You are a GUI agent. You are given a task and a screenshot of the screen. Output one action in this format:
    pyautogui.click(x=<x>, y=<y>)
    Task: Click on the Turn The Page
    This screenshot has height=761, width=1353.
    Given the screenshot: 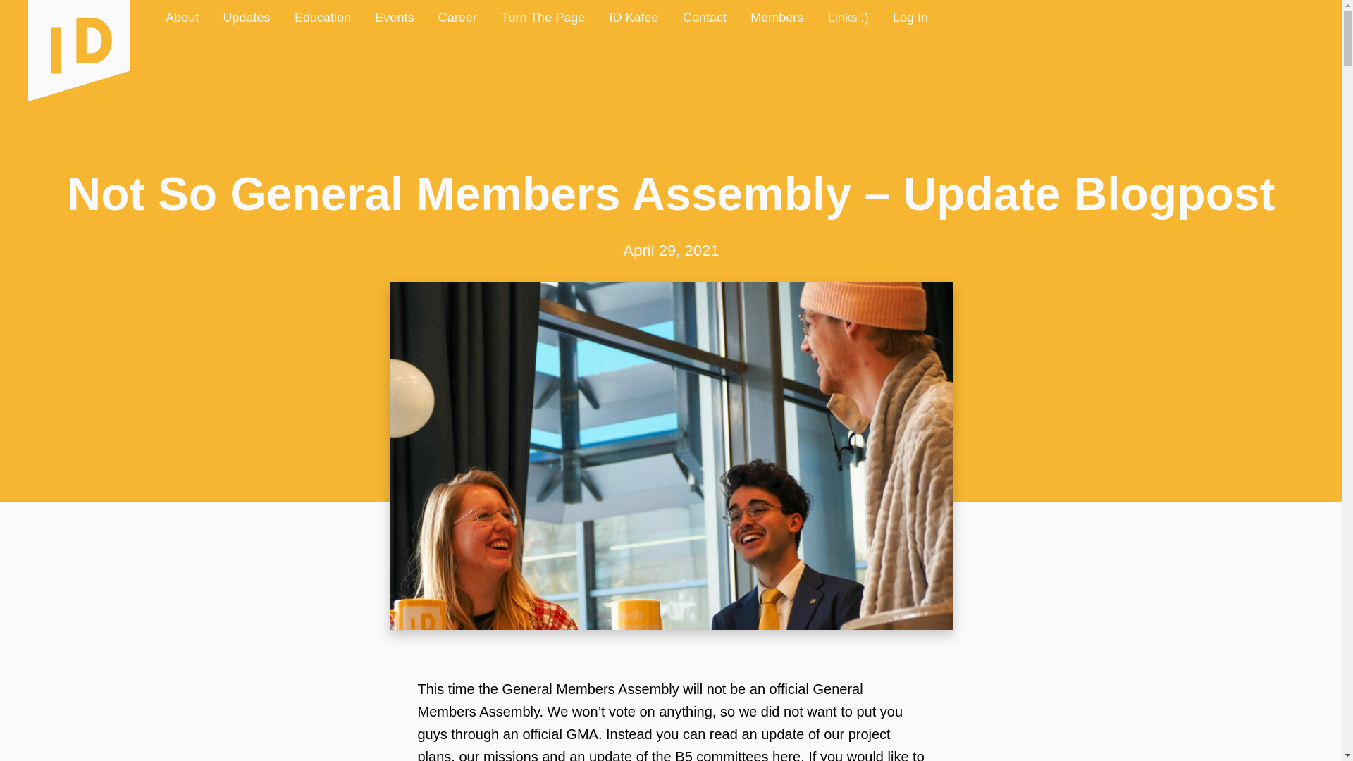 What is the action you would take?
    pyautogui.click(x=543, y=18)
    